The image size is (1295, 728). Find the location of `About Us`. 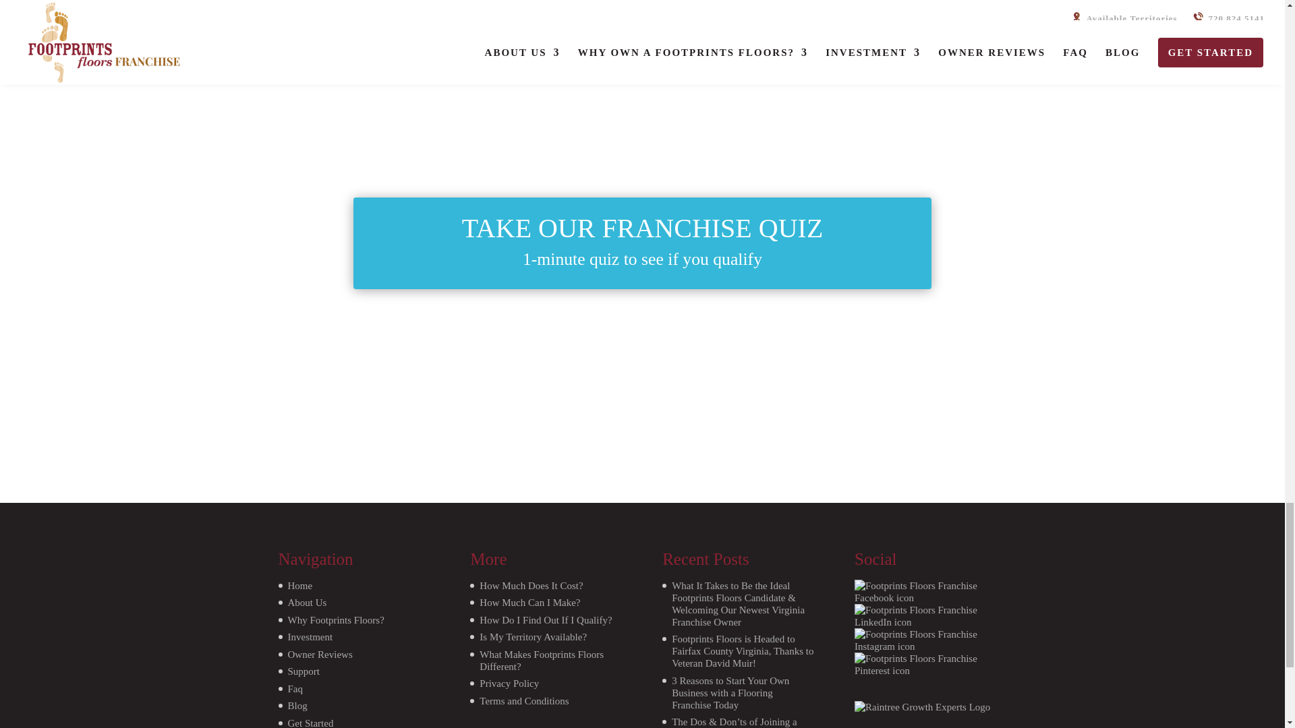

About Us is located at coordinates (330, 602).